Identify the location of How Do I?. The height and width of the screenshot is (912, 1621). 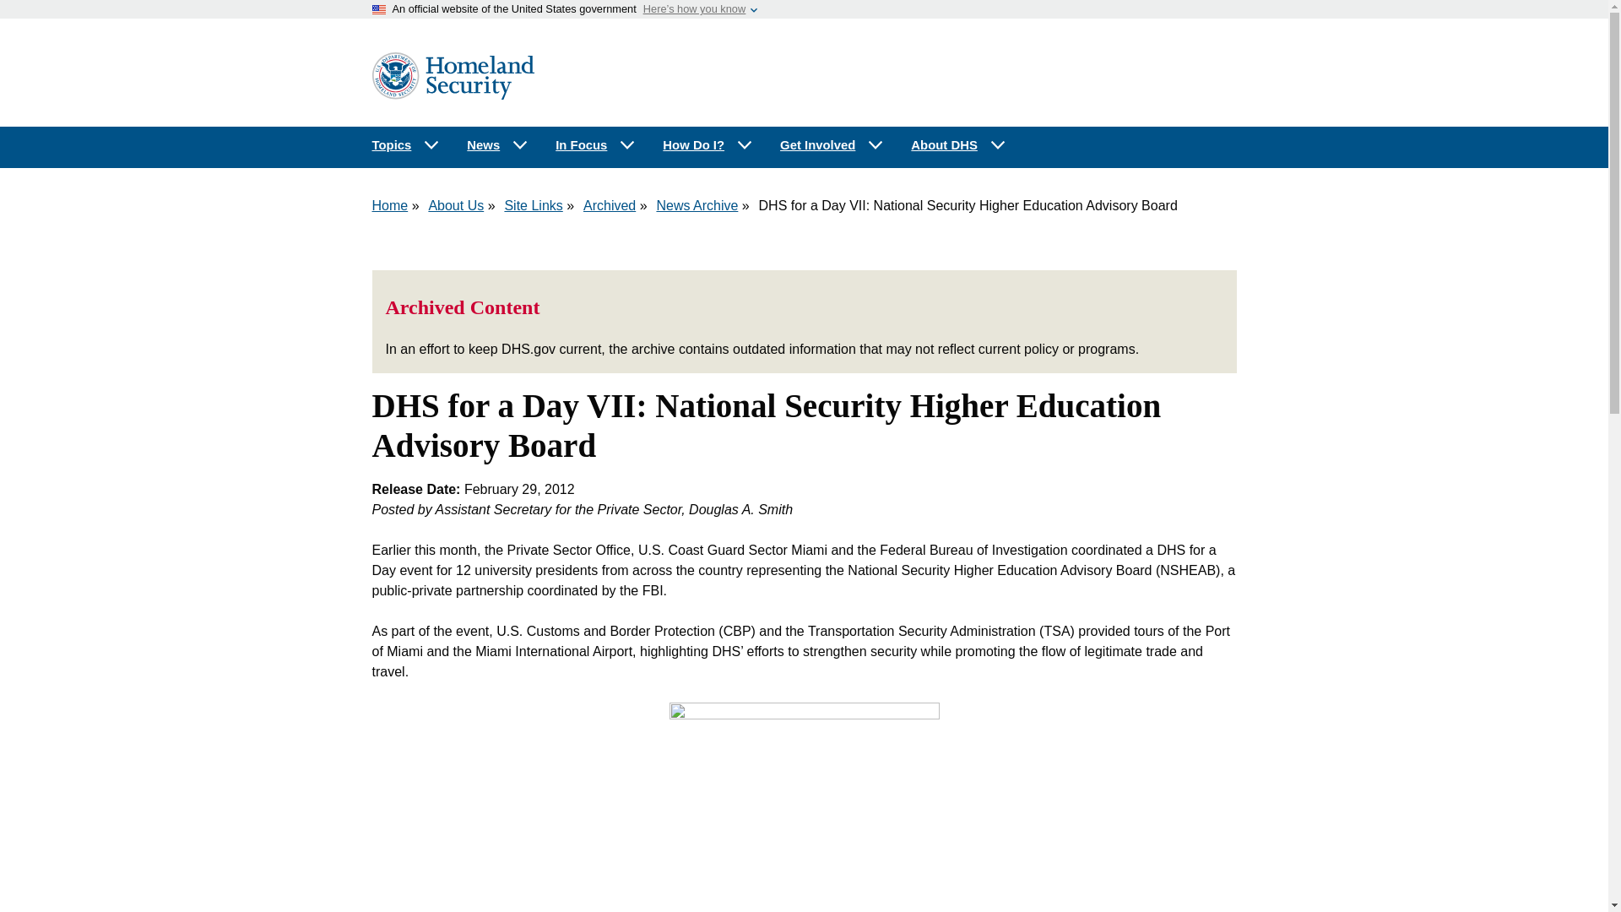
(707, 145).